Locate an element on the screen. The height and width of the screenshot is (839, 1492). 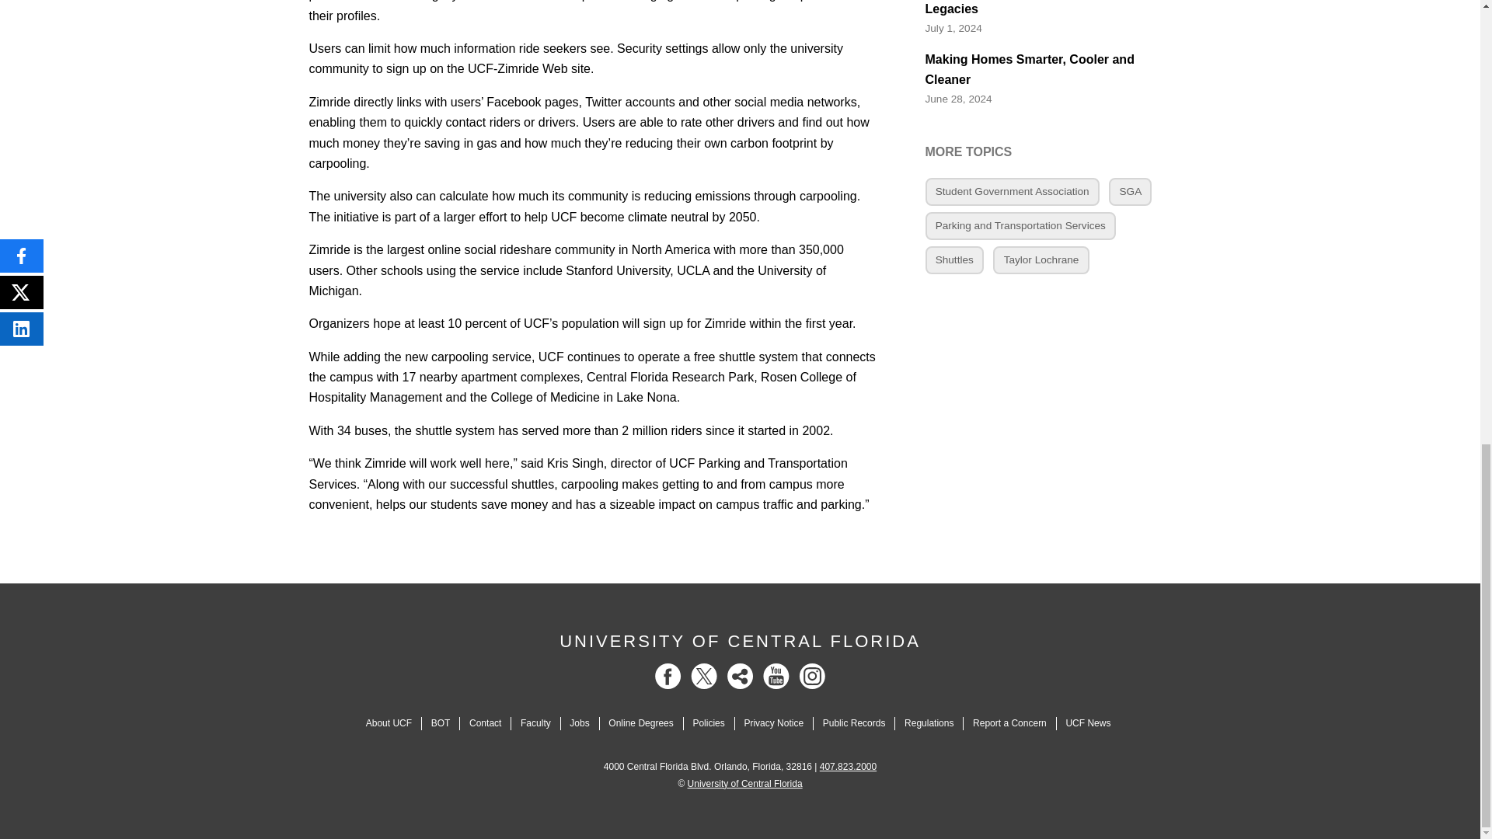
UCF Board of Trustees is located at coordinates (440, 723).